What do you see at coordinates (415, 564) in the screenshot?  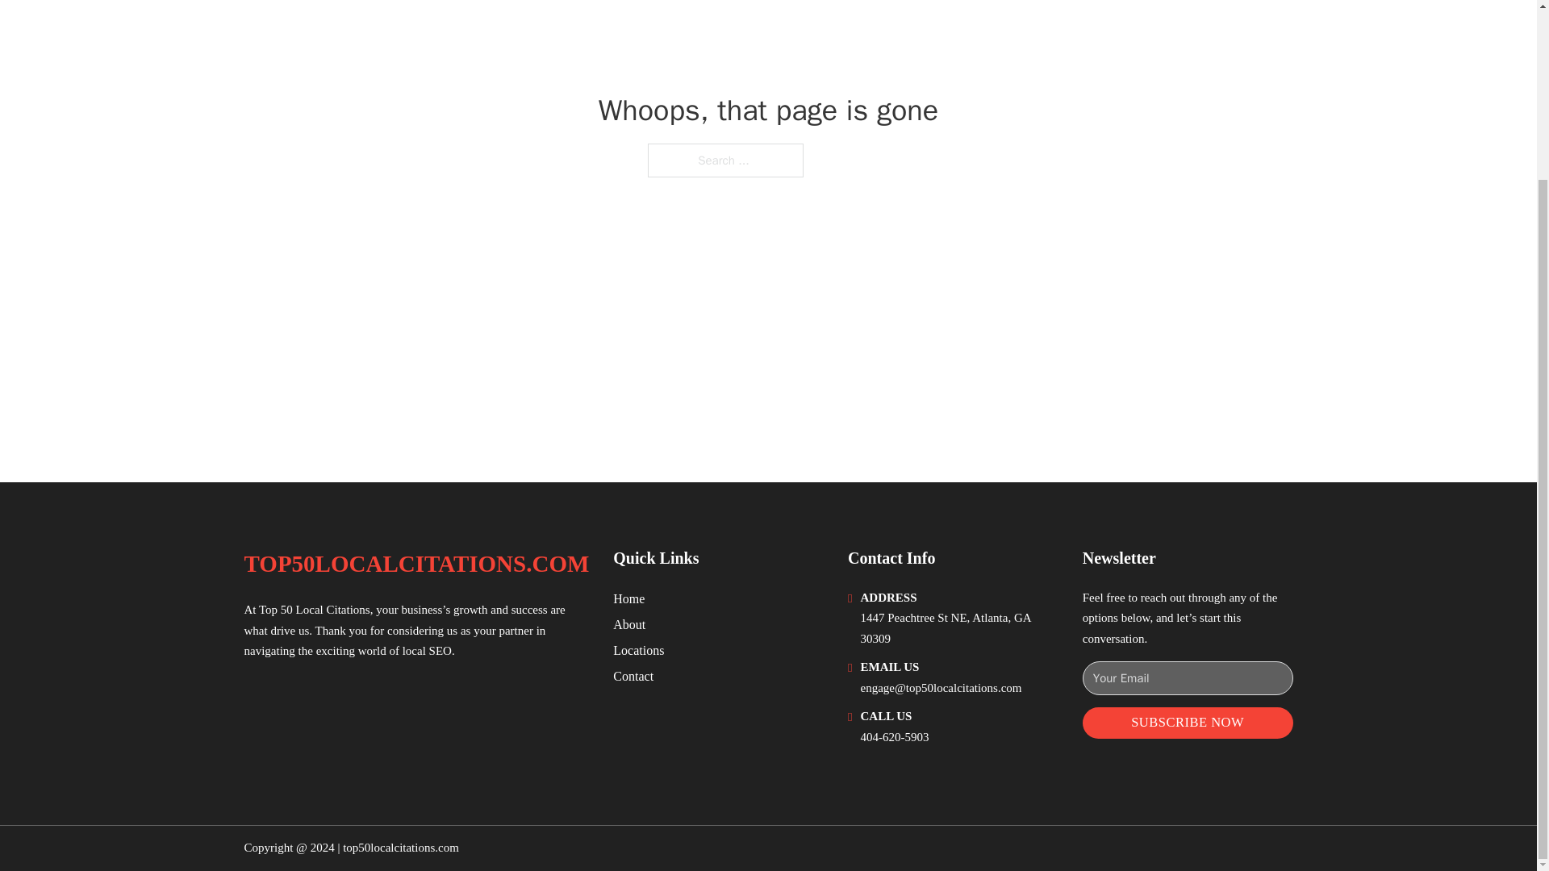 I see `TOP50LOCALCITATIONS.COM` at bounding box center [415, 564].